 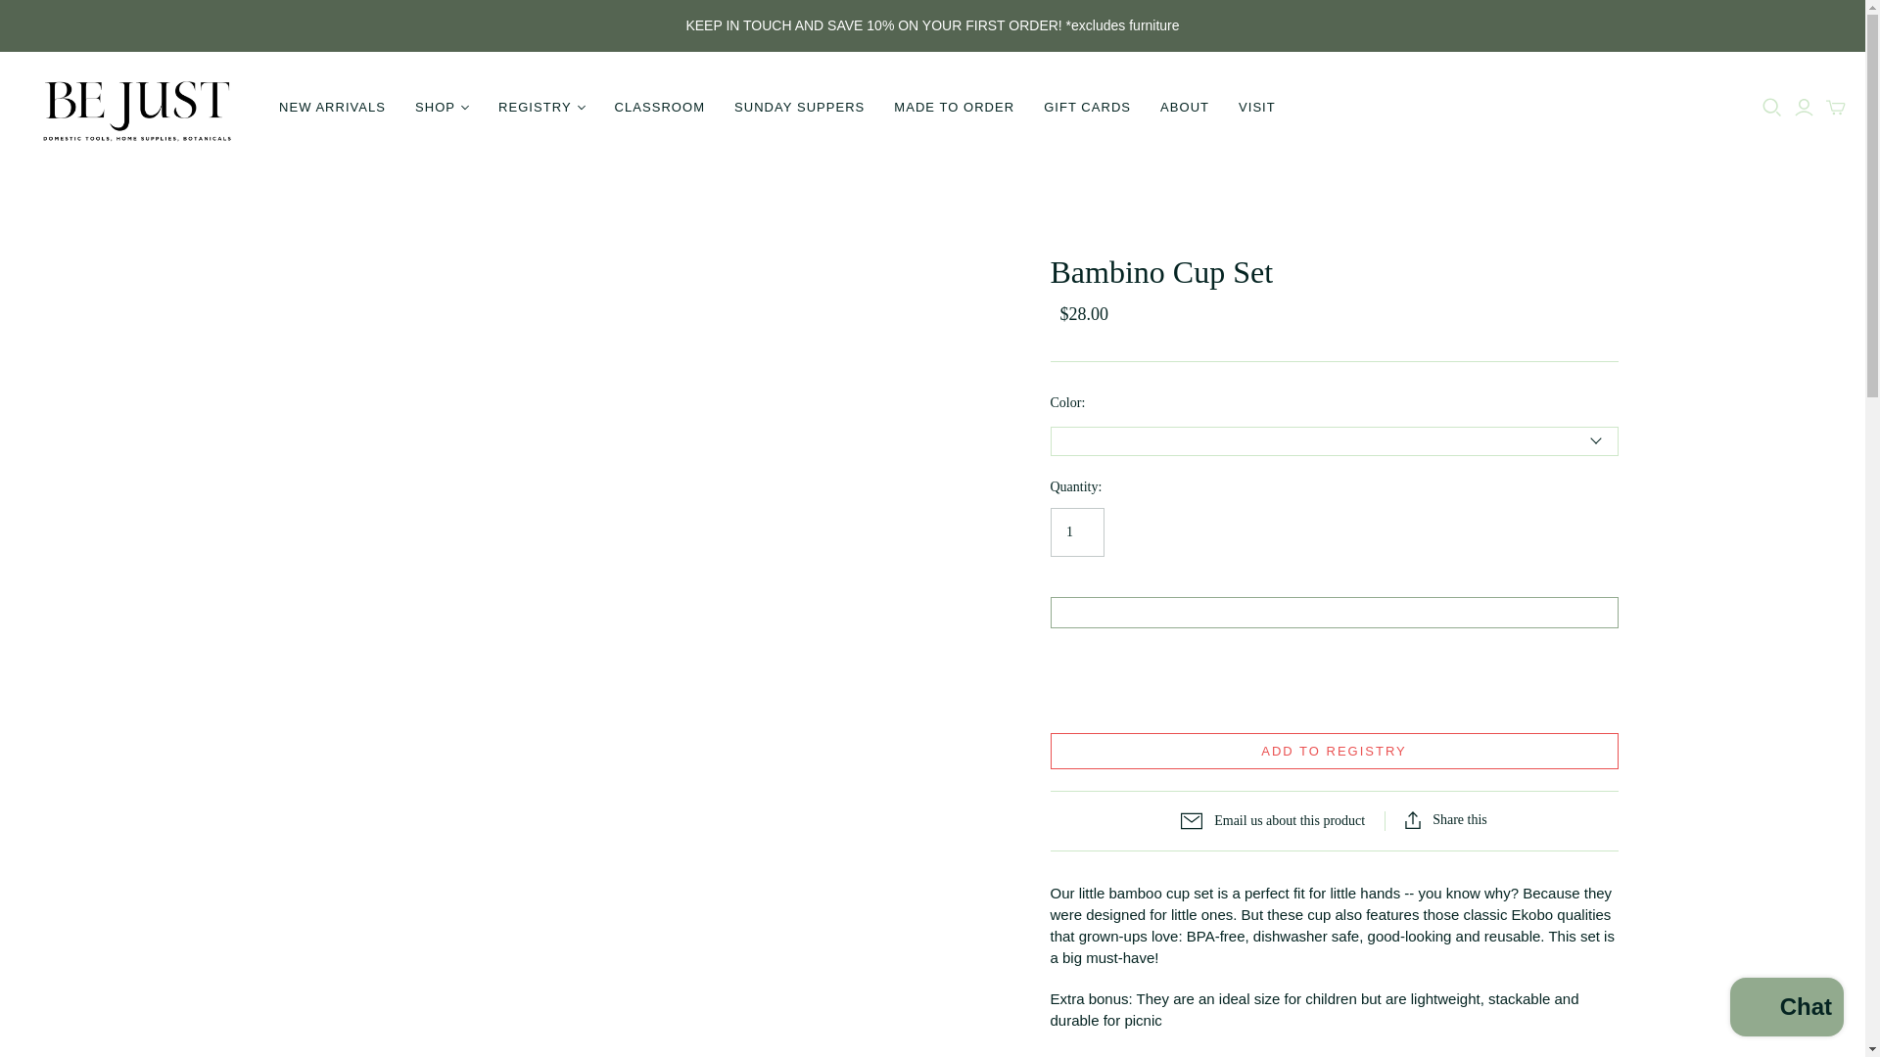 I want to click on 1, so click(x=1076, y=532).